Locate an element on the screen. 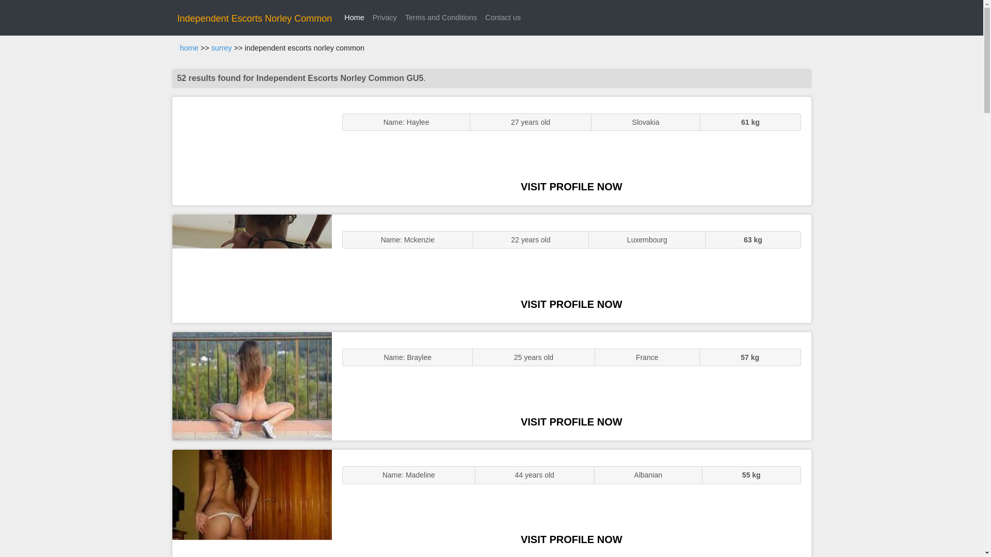 The width and height of the screenshot is (991, 557). Sluts is located at coordinates (252, 503).